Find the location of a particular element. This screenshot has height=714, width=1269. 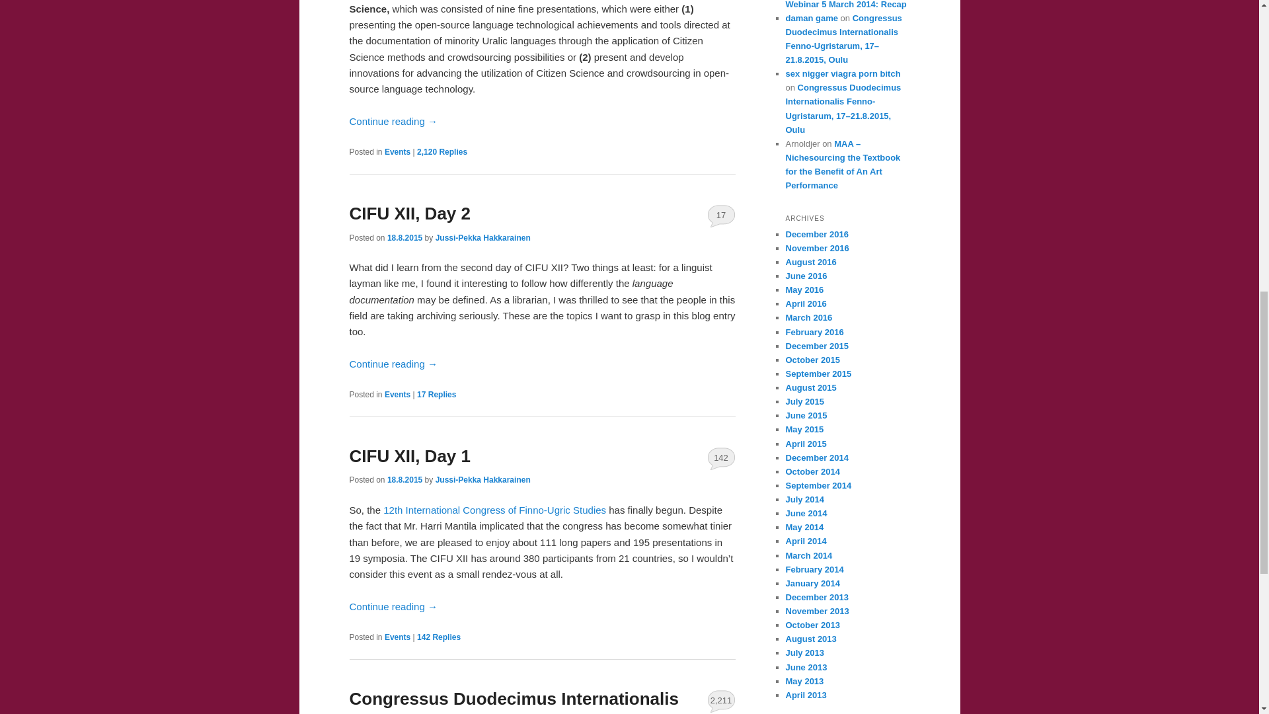

CIFU XII, Day 2 is located at coordinates (410, 213).